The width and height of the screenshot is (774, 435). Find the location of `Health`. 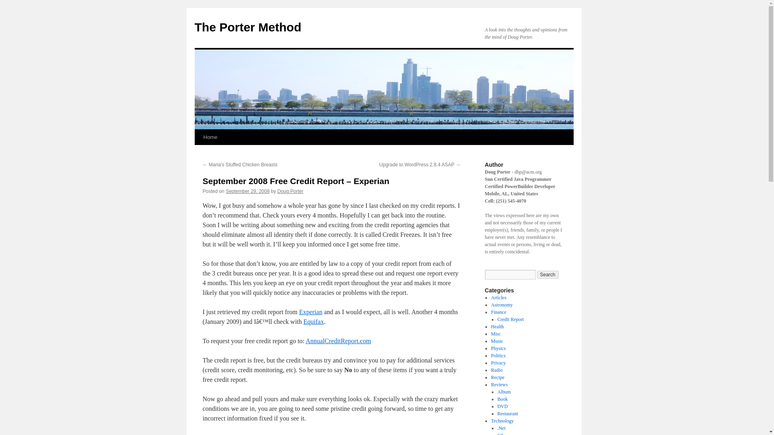

Health is located at coordinates (497, 326).